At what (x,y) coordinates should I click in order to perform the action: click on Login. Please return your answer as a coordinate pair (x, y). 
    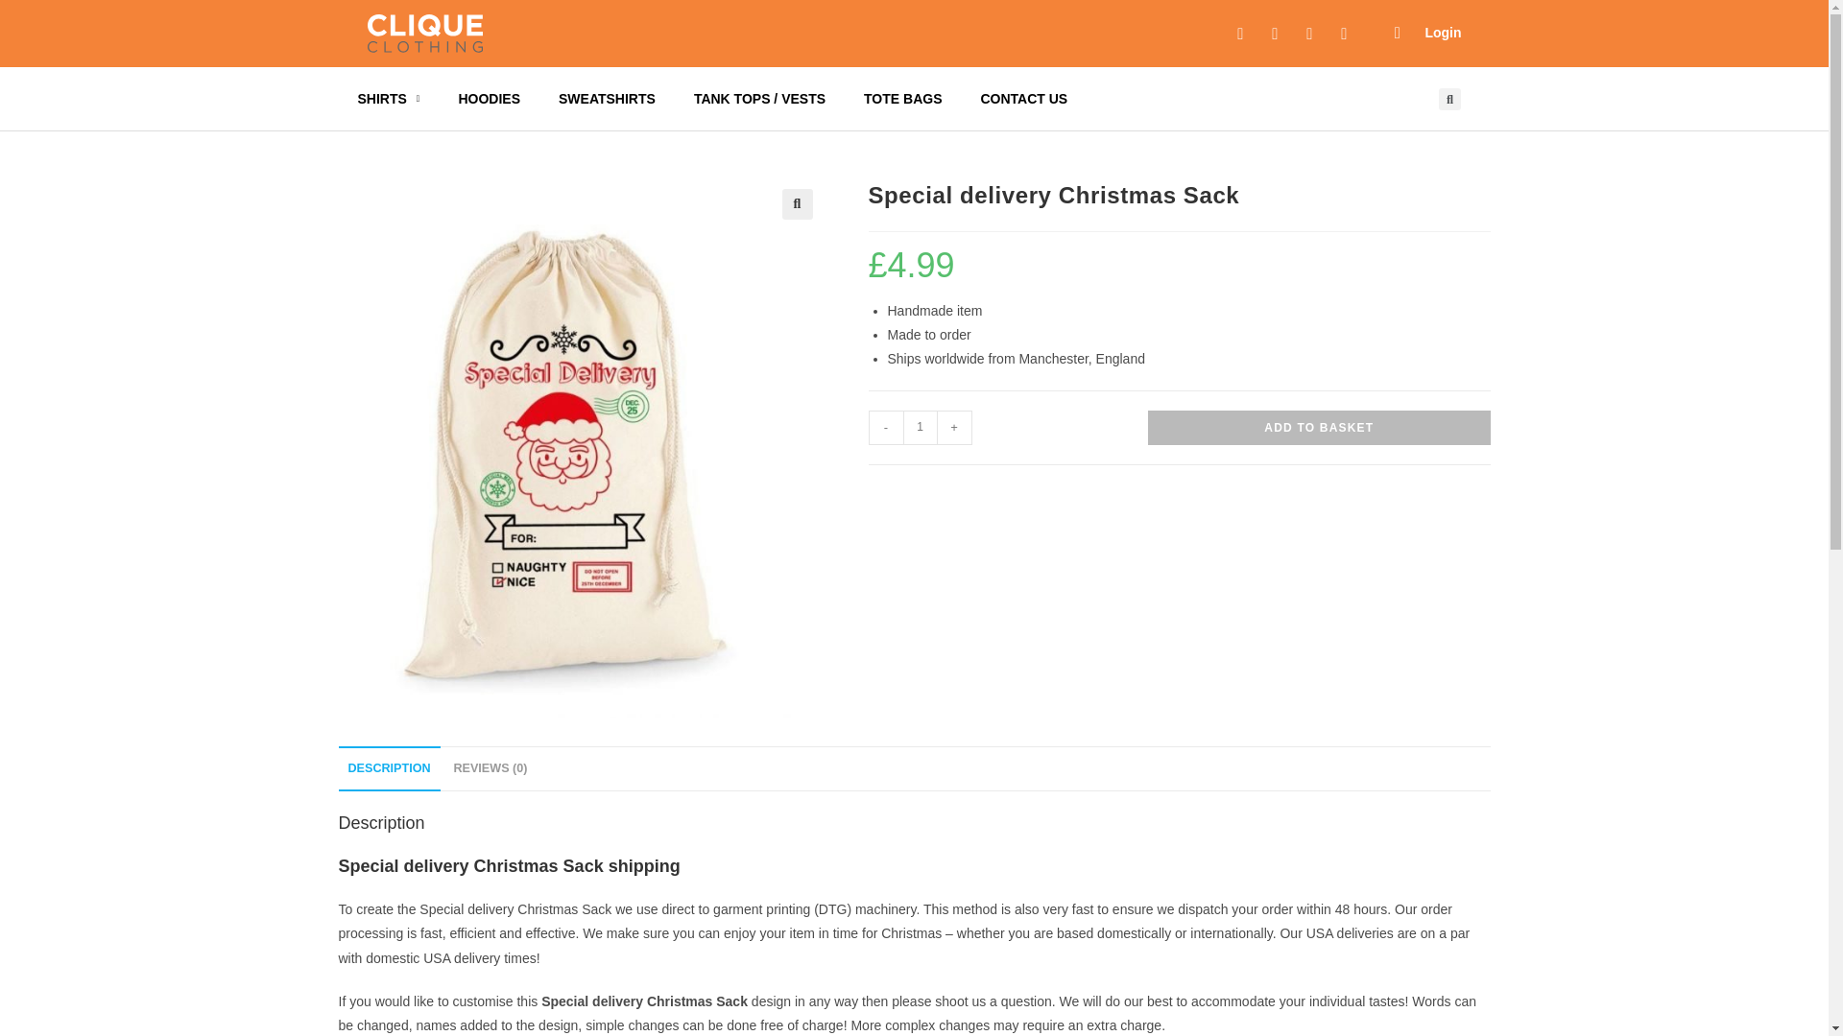
    Looking at the image, I should click on (1443, 33).